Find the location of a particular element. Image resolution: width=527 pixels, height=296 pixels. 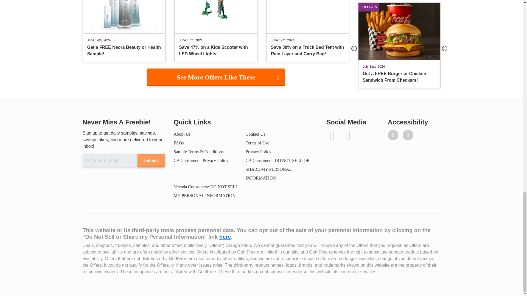

See More Offers Like These is located at coordinates (216, 77).